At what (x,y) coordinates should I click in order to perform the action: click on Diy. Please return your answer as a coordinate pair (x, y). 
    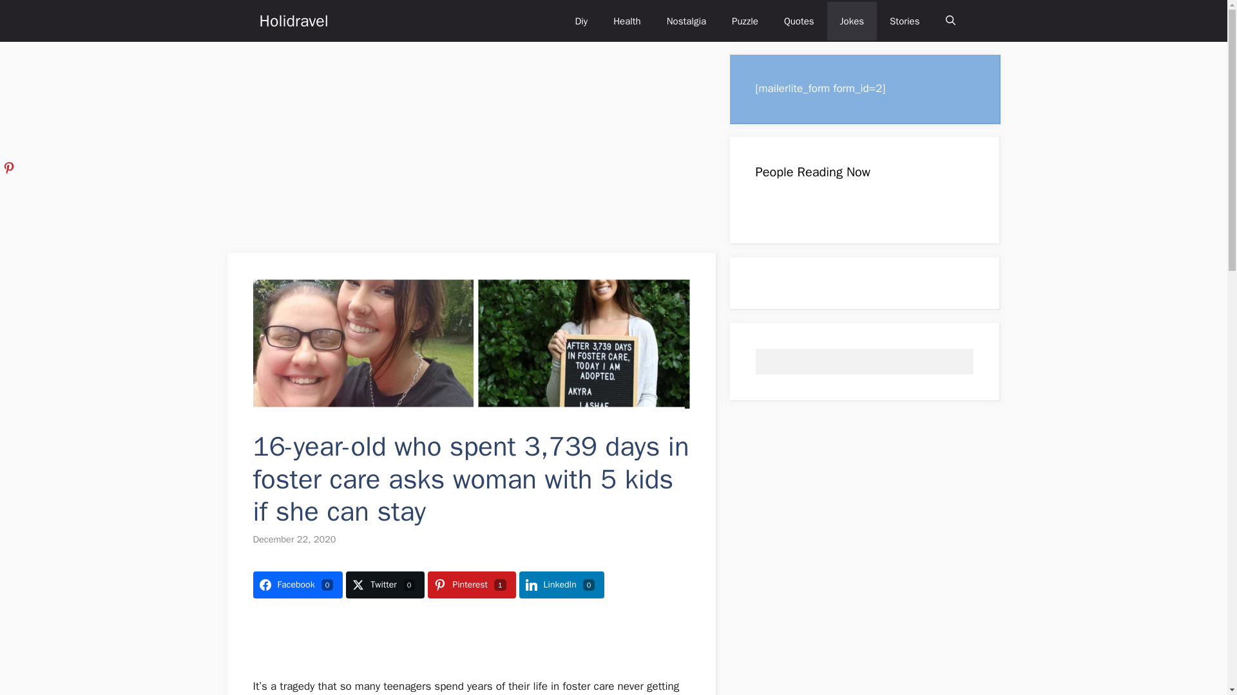
    Looking at the image, I should click on (580, 21).